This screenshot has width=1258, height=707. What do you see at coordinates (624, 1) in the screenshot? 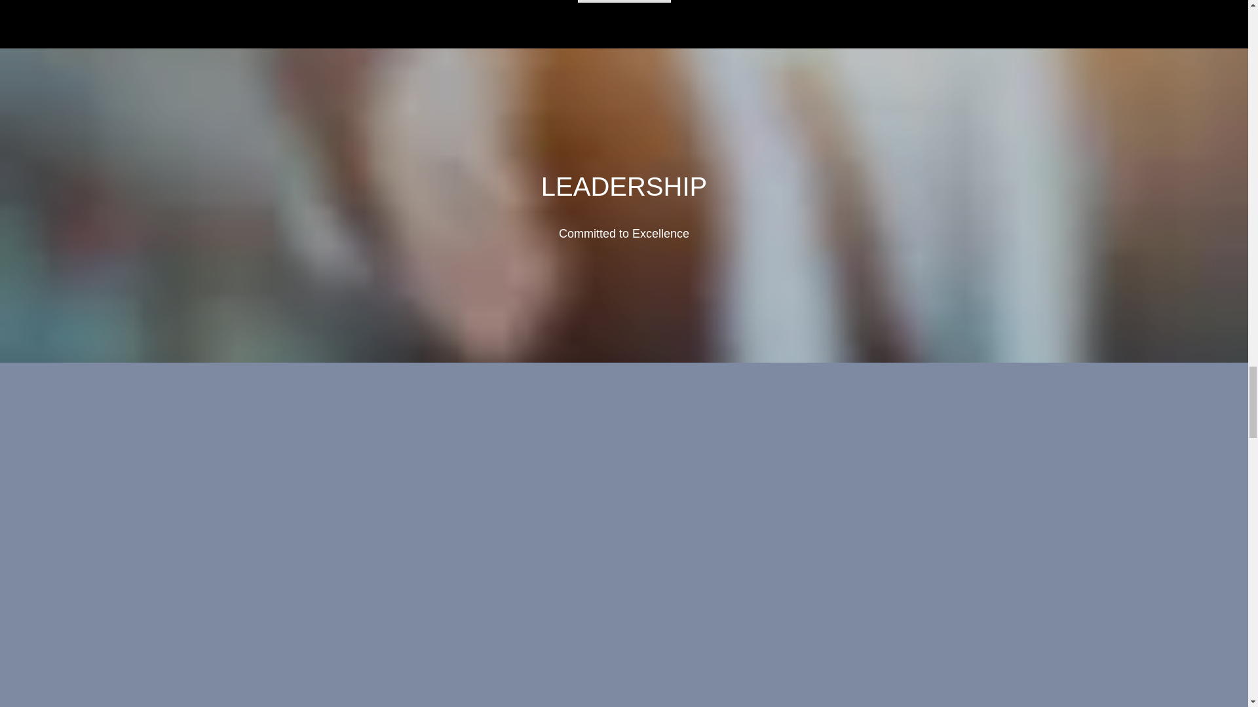
I see `Book Now` at bounding box center [624, 1].